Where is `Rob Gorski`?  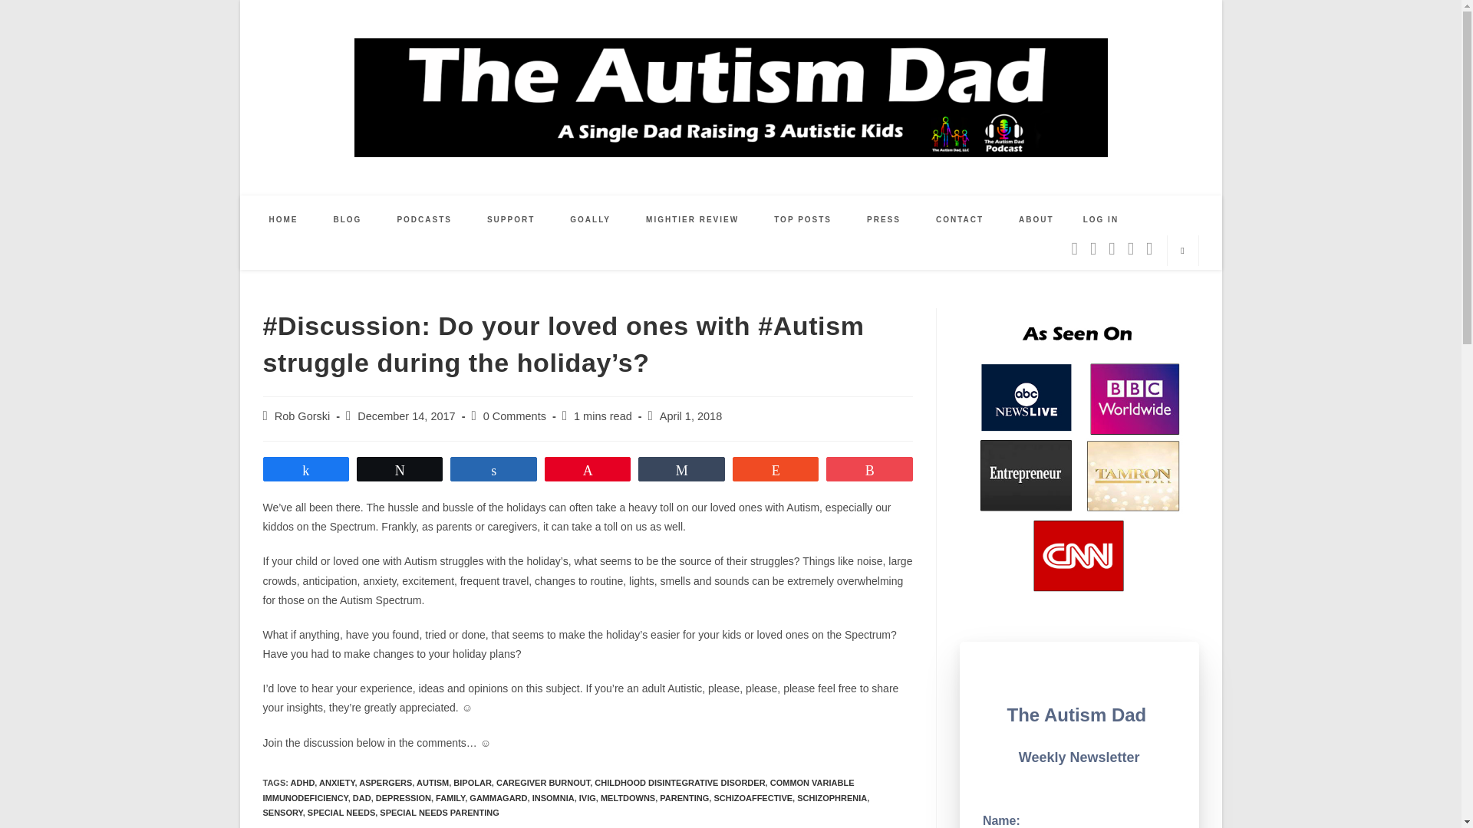 Rob Gorski is located at coordinates (302, 416).